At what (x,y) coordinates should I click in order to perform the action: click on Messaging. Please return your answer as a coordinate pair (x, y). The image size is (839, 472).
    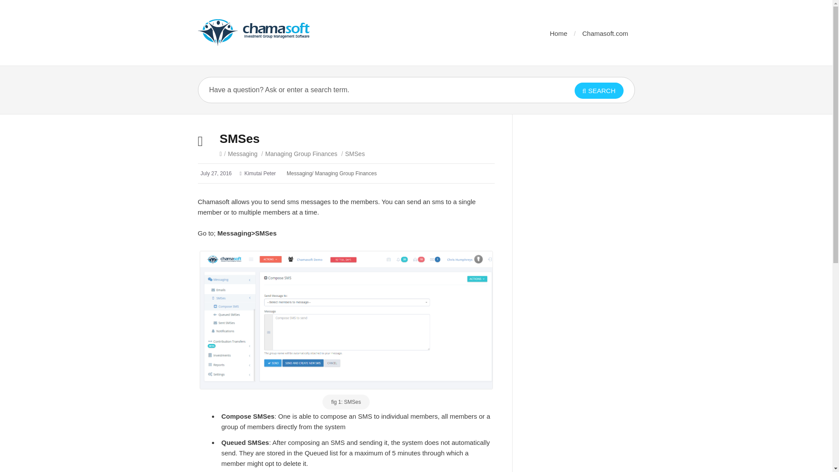
    Looking at the image, I should click on (243, 154).